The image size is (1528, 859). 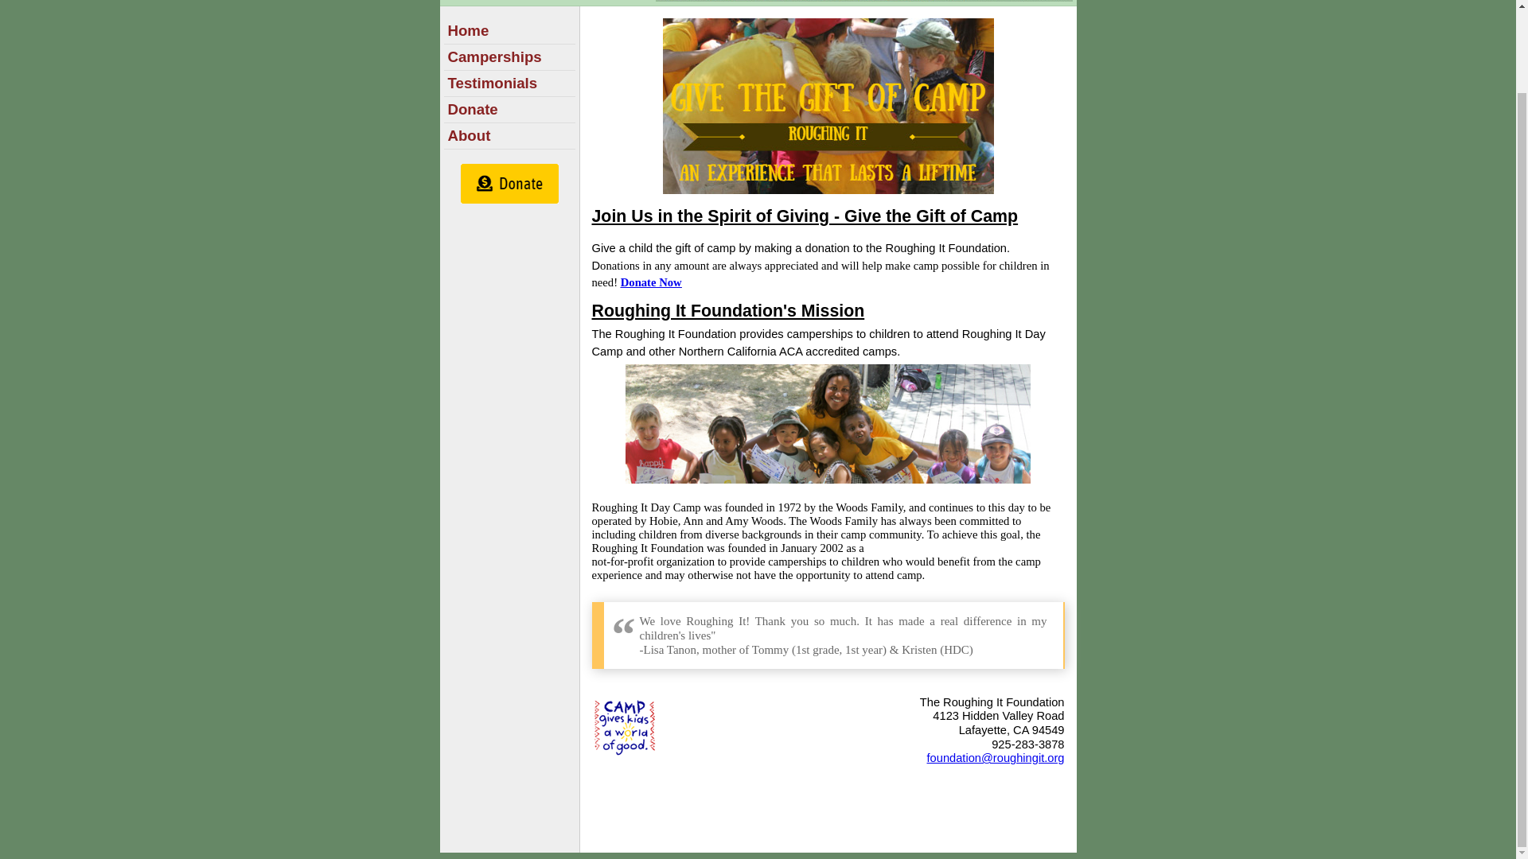 I want to click on Home, so click(x=468, y=30).